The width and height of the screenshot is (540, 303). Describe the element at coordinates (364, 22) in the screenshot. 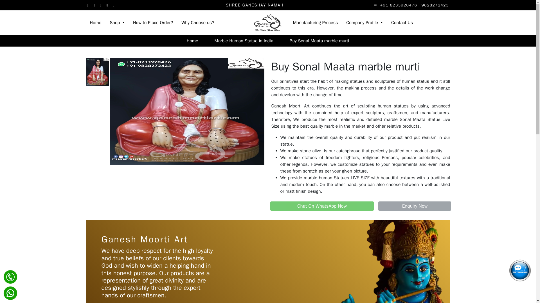

I see `Company Profile` at that location.